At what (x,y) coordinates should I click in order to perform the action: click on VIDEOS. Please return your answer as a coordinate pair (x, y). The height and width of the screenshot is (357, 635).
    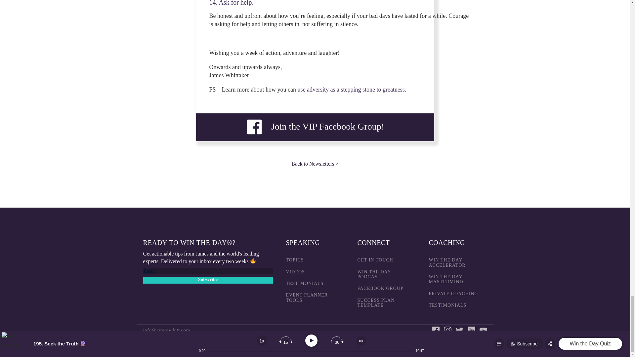
    Looking at the image, I should click on (295, 272).